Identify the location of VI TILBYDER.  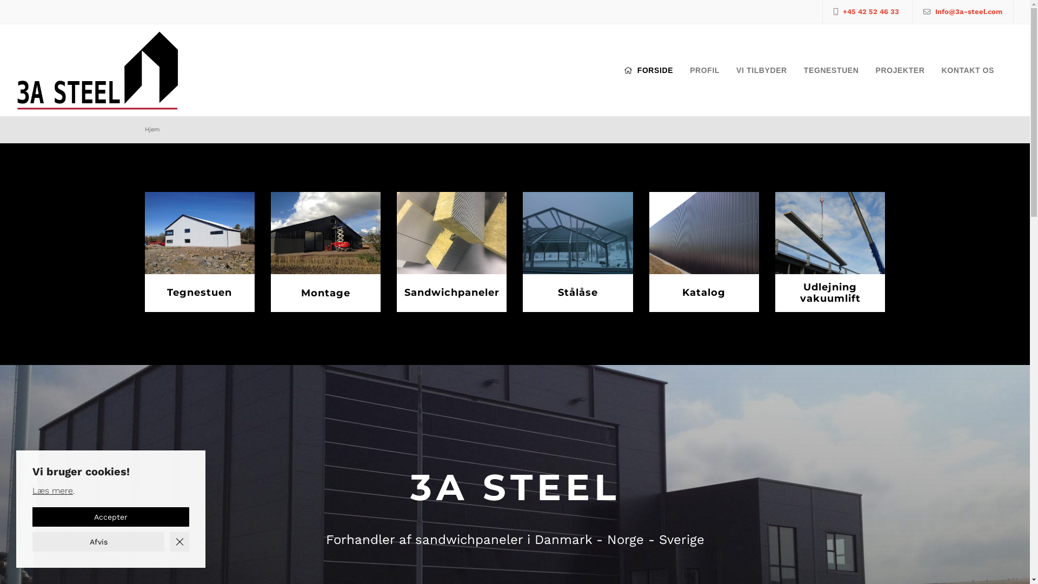
(762, 70).